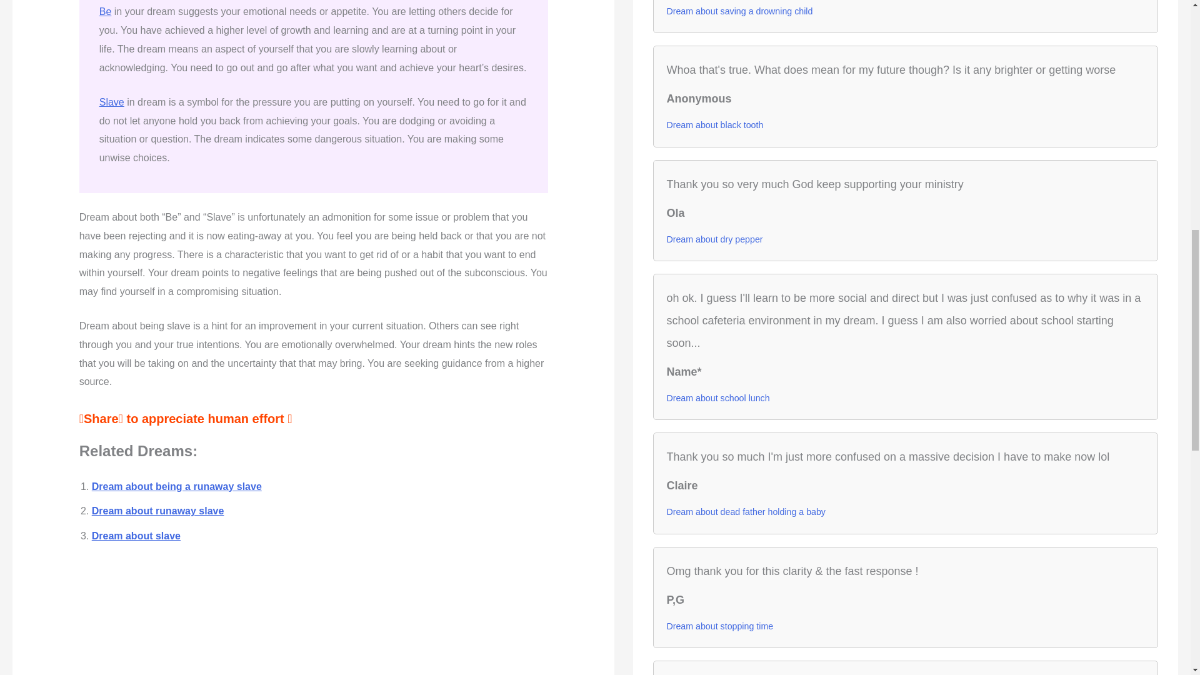 The image size is (1200, 675). Describe the element at coordinates (717, 398) in the screenshot. I see `Dream about school lunch` at that location.